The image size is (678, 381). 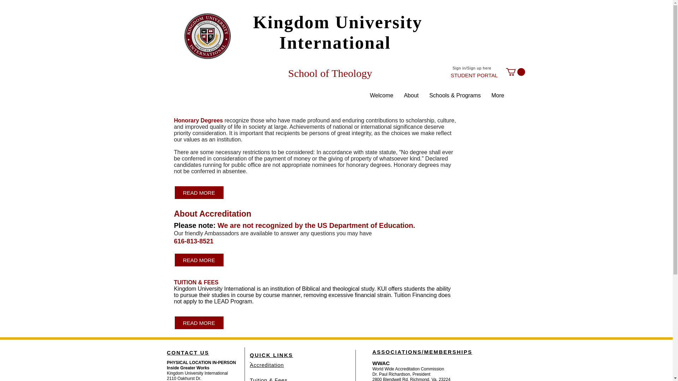 What do you see at coordinates (198, 323) in the screenshot?
I see `READ MORE` at bounding box center [198, 323].